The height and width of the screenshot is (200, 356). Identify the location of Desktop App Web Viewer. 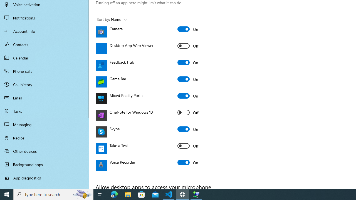
(188, 46).